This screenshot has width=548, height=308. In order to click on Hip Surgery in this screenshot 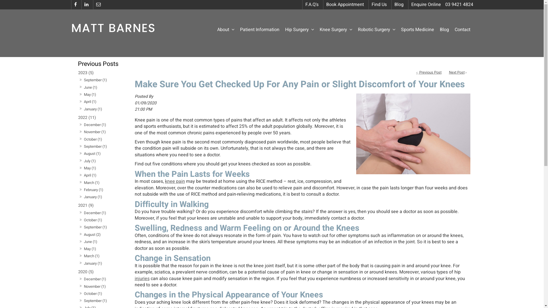, I will do `click(299, 30)`.